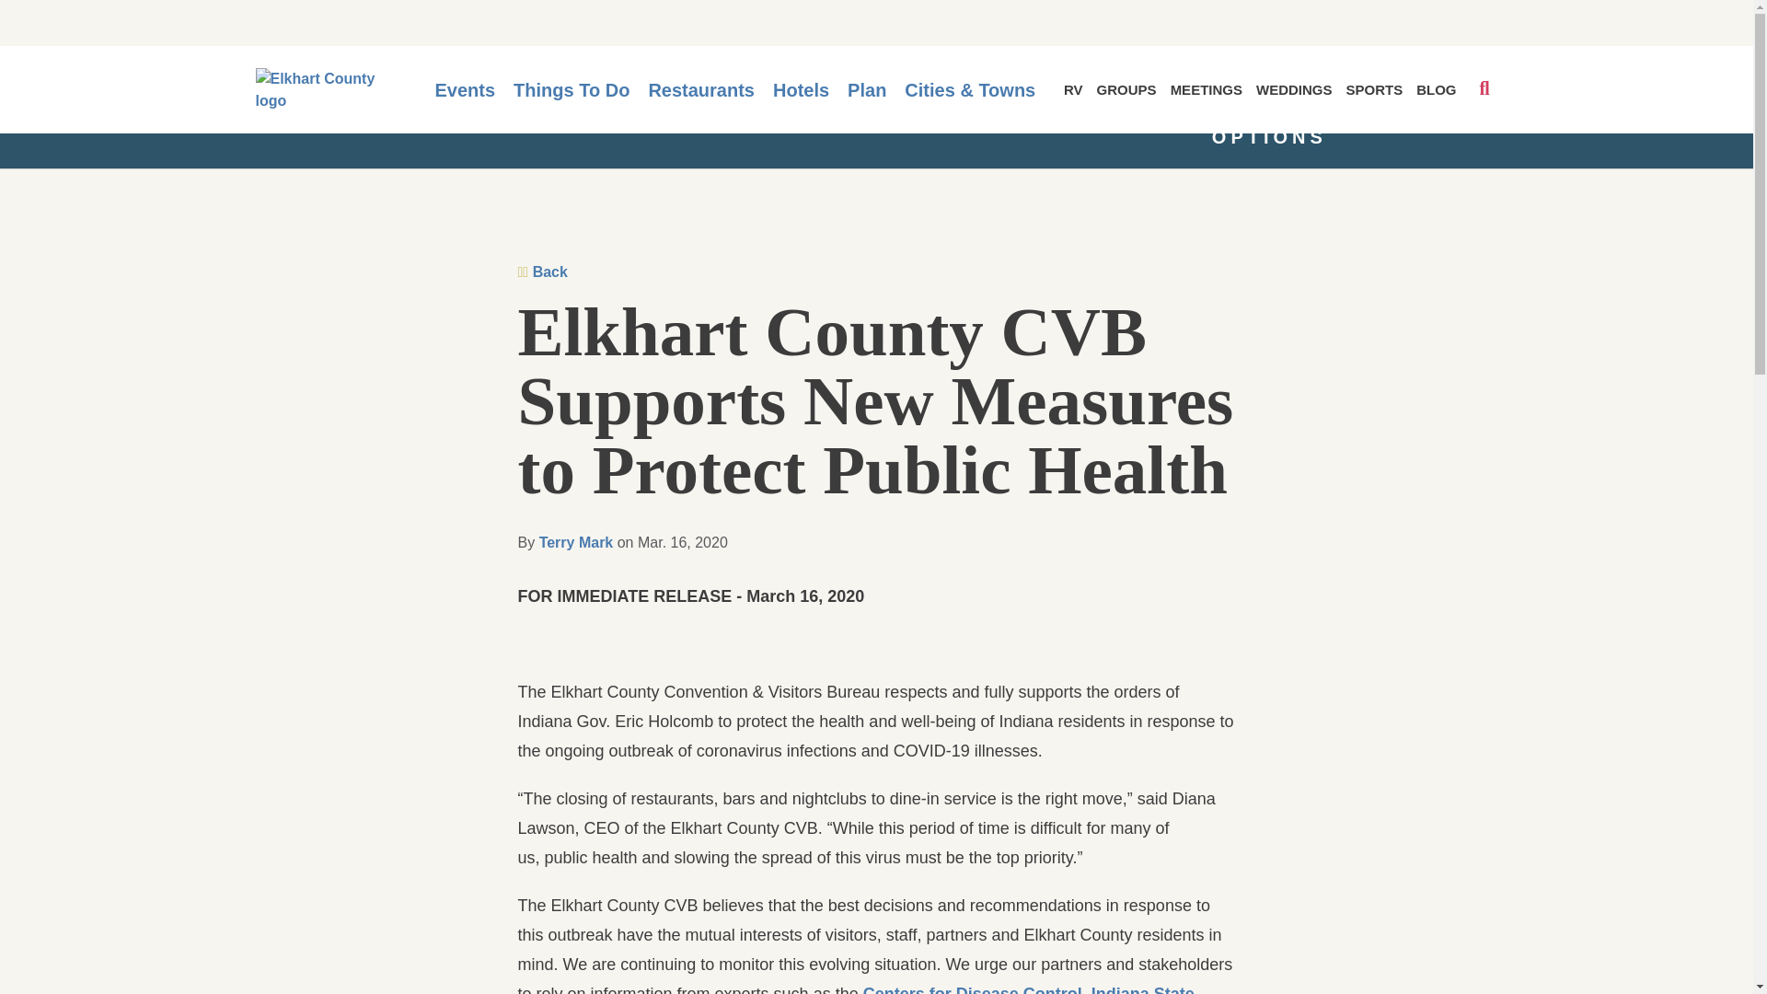  What do you see at coordinates (464, 89) in the screenshot?
I see `Events` at bounding box center [464, 89].